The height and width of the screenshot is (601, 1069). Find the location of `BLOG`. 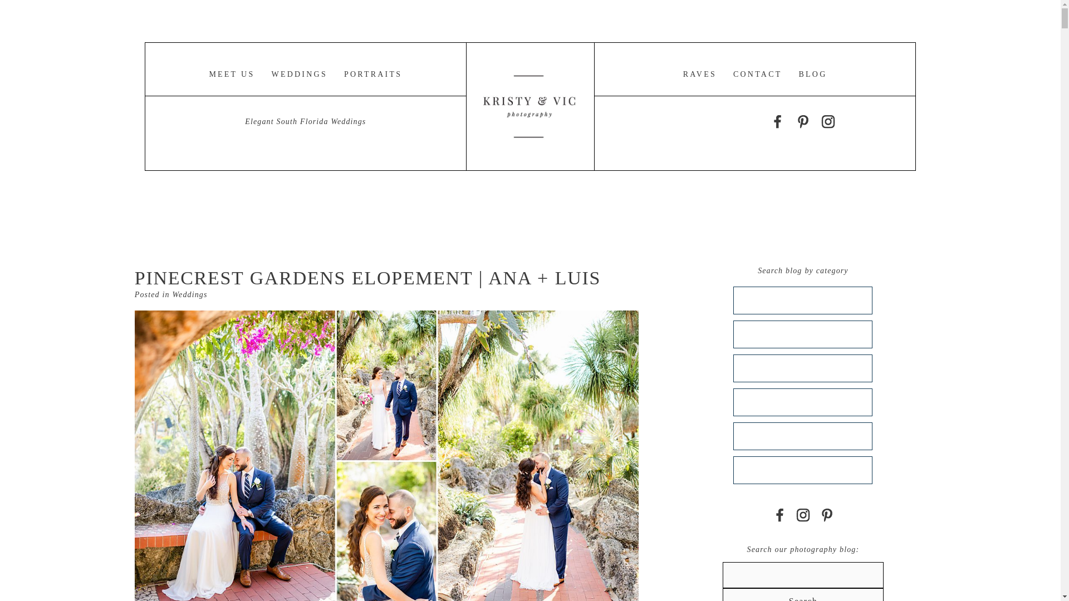

BLOG is located at coordinates (813, 75).